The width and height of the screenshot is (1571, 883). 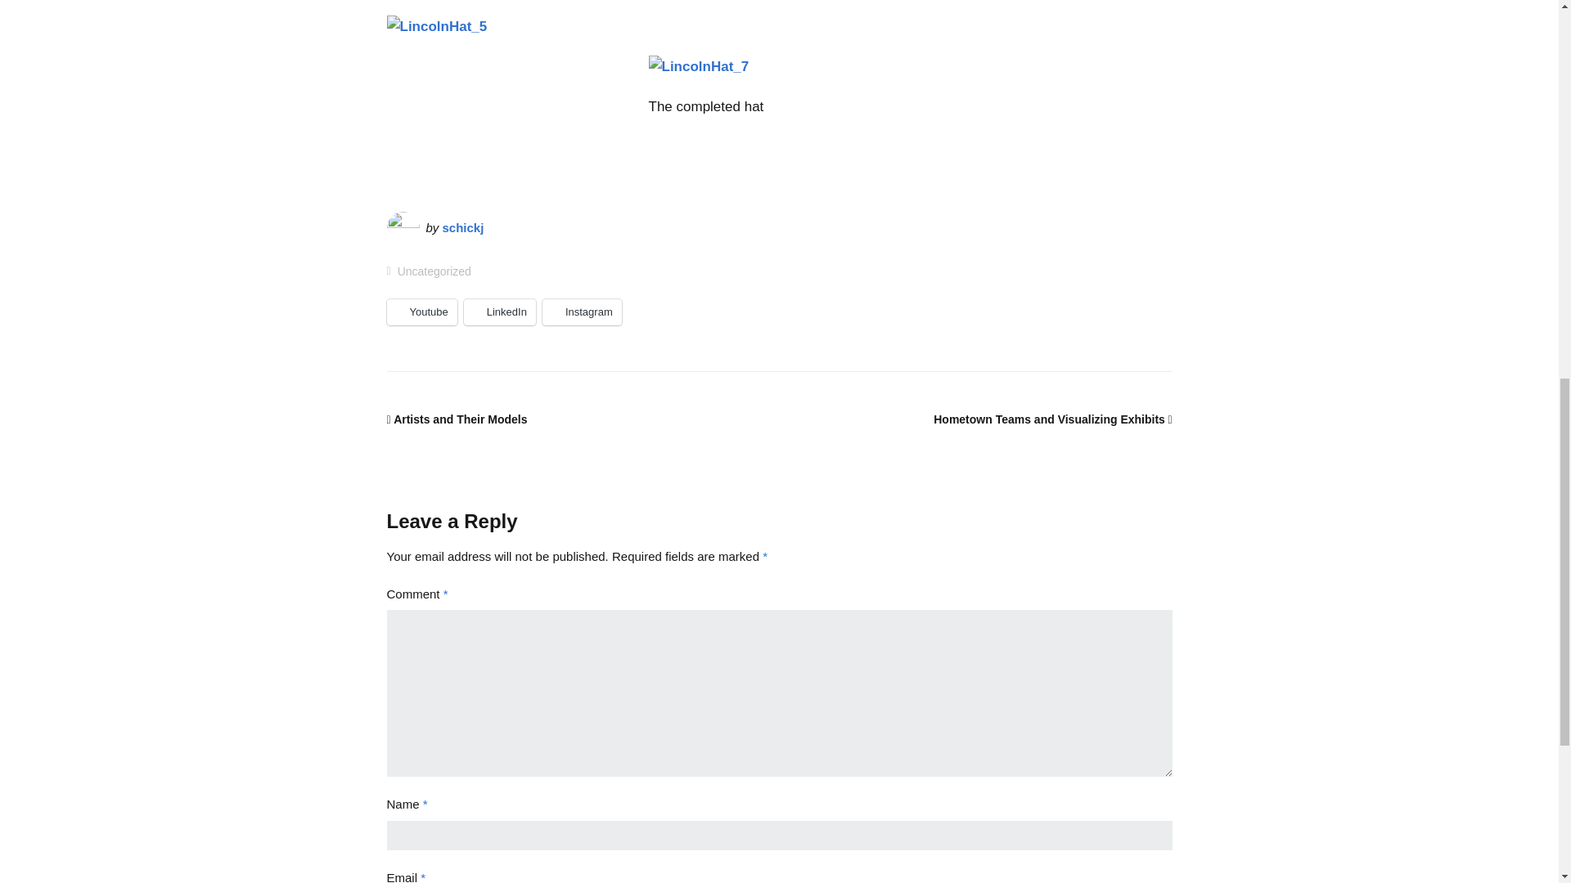 What do you see at coordinates (499, 312) in the screenshot?
I see `Click to share on LinkedIn` at bounding box center [499, 312].